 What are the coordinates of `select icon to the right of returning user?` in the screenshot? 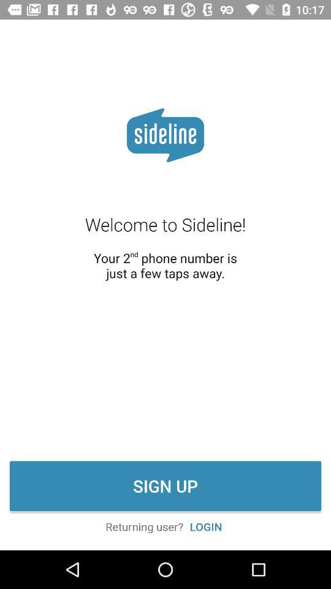 It's located at (206, 526).